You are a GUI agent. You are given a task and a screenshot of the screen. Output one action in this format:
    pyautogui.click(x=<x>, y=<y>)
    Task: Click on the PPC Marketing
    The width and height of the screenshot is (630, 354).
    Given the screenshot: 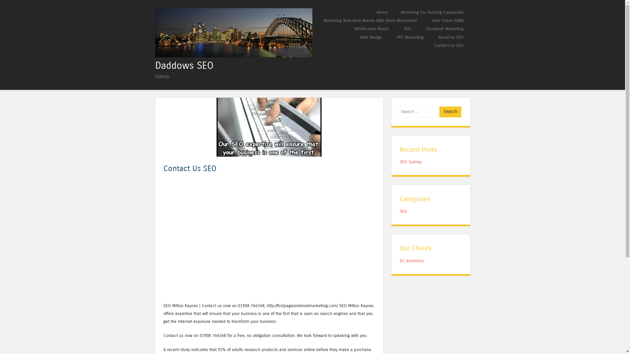 What is the action you would take?
    pyautogui.click(x=410, y=37)
    